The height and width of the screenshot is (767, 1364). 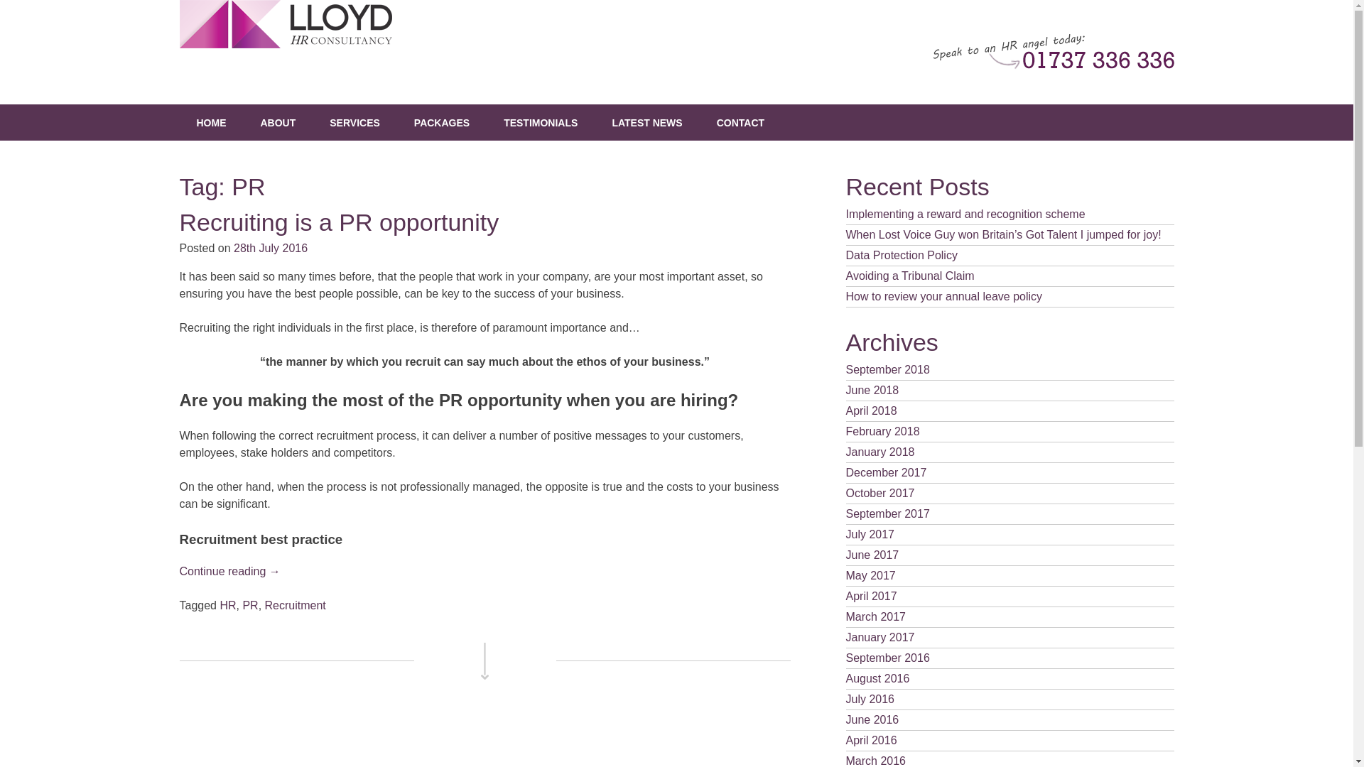 I want to click on Recruiting is a PR opportunity, so click(x=338, y=222).